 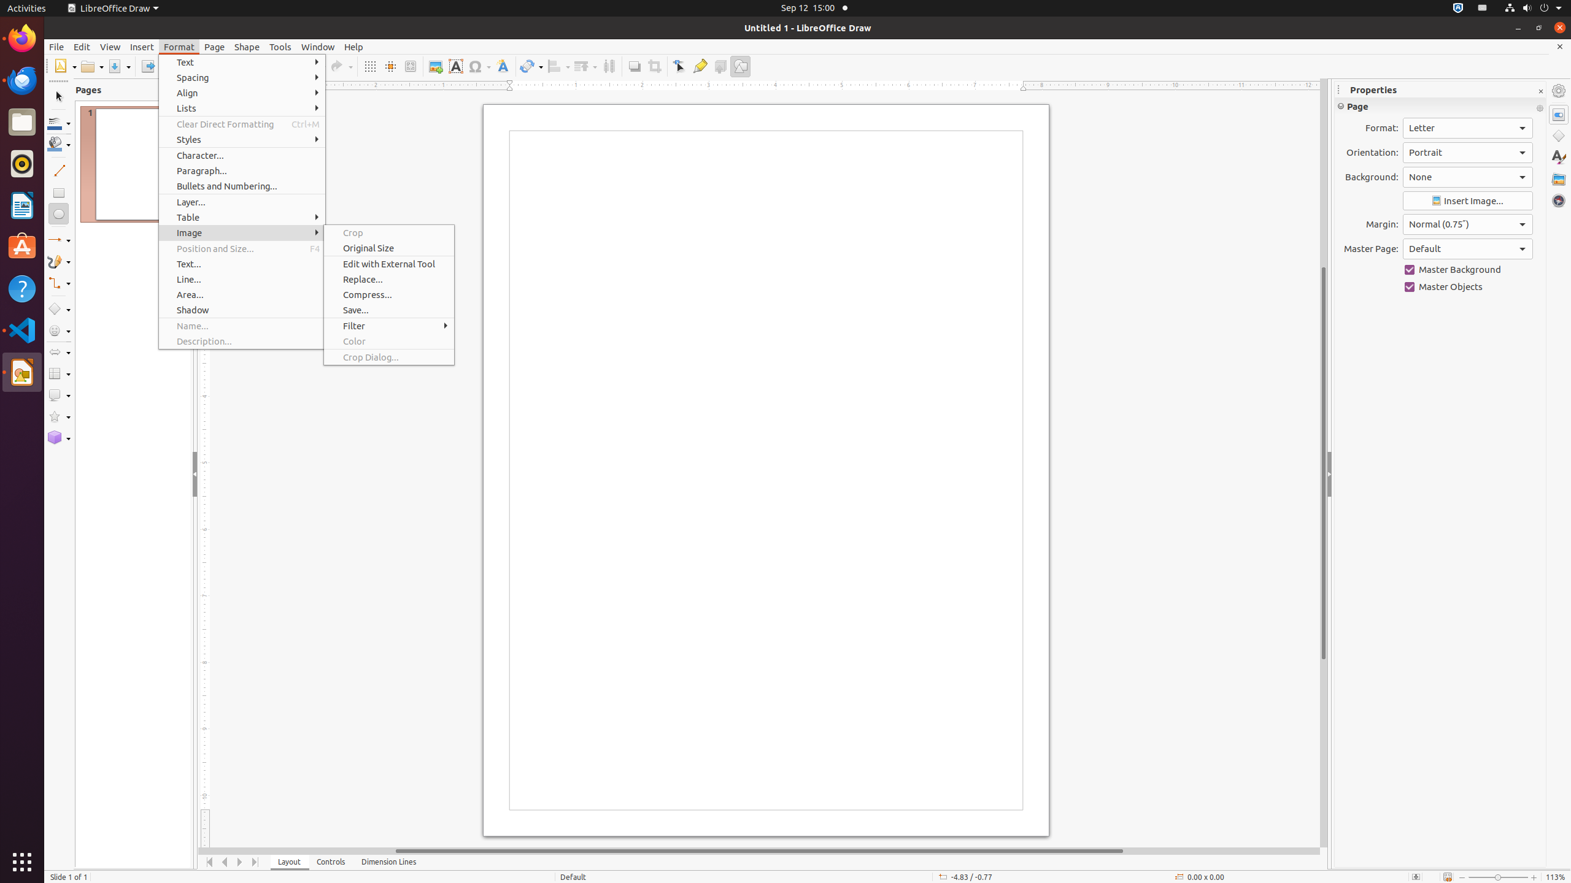 What do you see at coordinates (225, 862) in the screenshot?
I see `Move Left` at bounding box center [225, 862].